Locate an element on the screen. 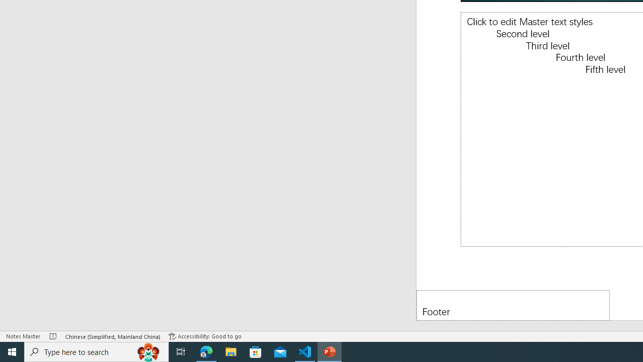 The width and height of the screenshot is (643, 362). Accessibility Checker Accessibility: Good to go is located at coordinates (205, 336).